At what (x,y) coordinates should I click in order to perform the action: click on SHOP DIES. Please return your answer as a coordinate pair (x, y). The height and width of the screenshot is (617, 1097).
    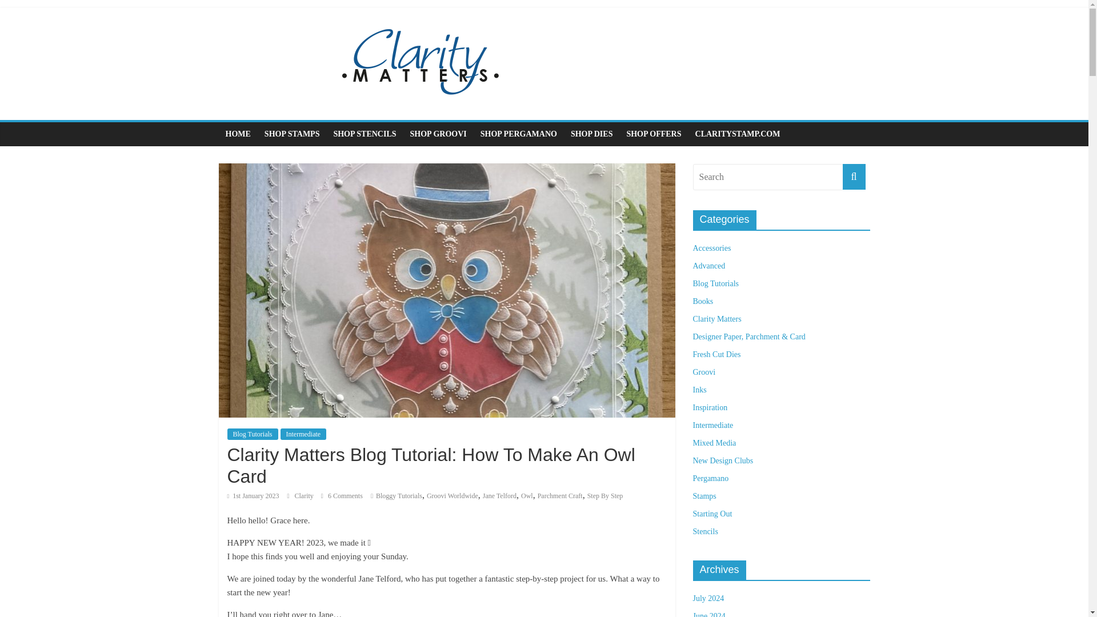
    Looking at the image, I should click on (591, 134).